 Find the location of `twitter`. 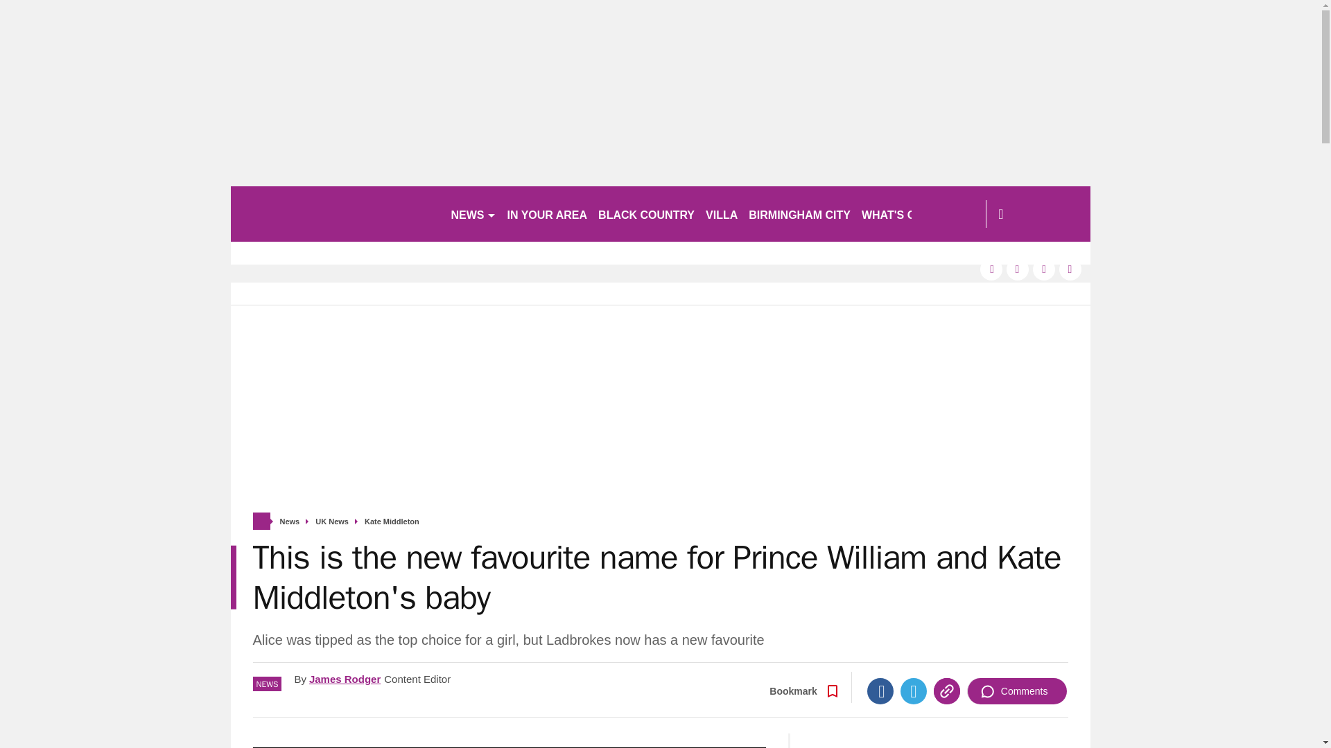

twitter is located at coordinates (1018, 269).